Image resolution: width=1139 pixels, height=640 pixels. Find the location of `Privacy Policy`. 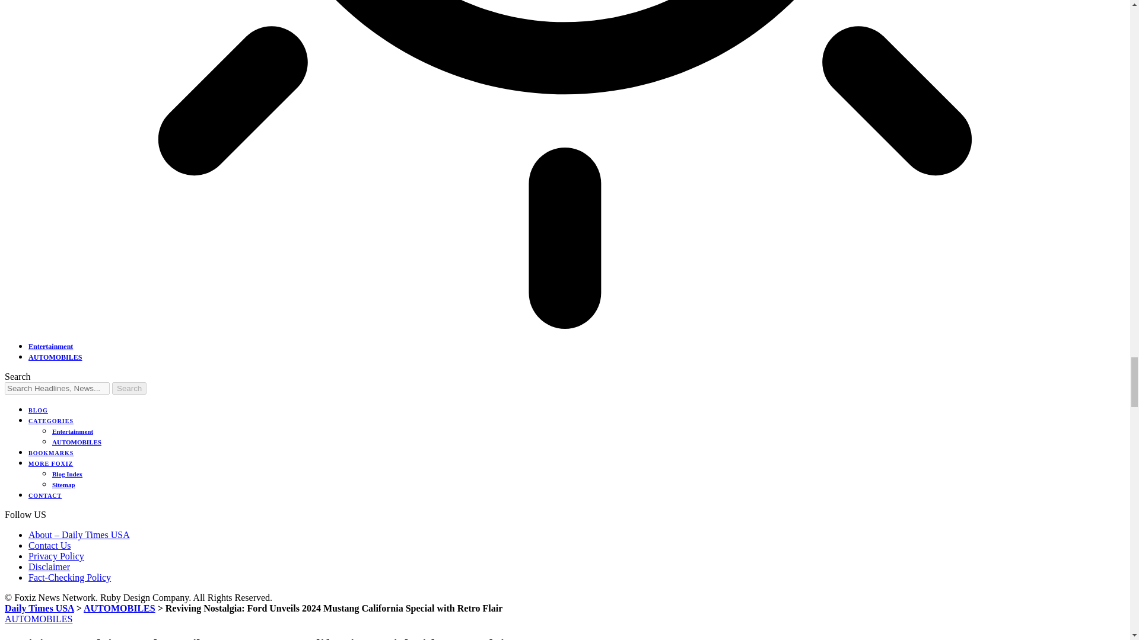

Privacy Policy is located at coordinates (56, 556).